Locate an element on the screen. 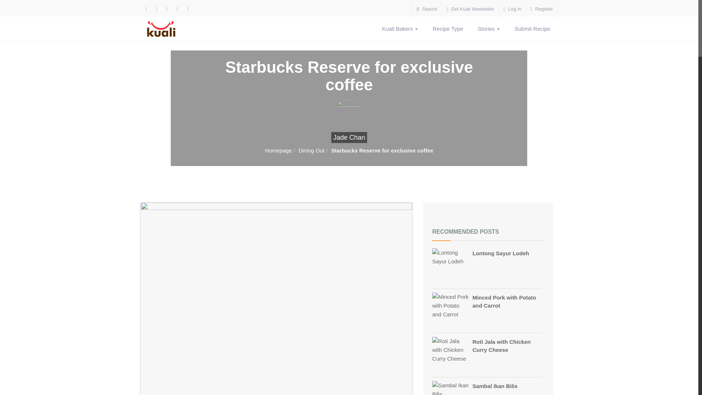 Image resolution: width=702 pixels, height=395 pixels. Log In is located at coordinates (513, 9).